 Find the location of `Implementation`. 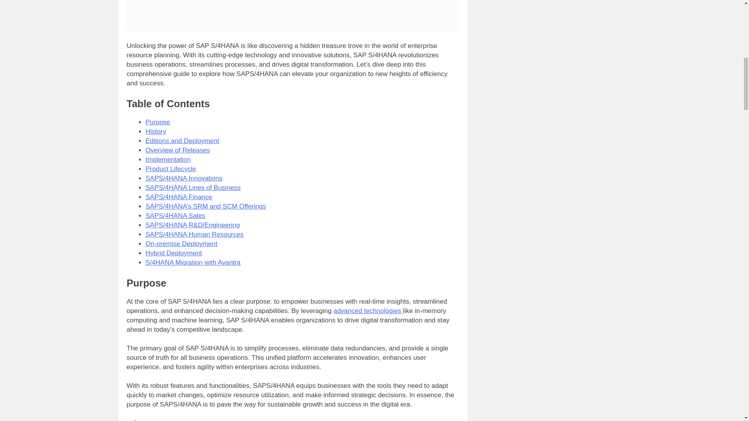

Implementation is located at coordinates (168, 159).